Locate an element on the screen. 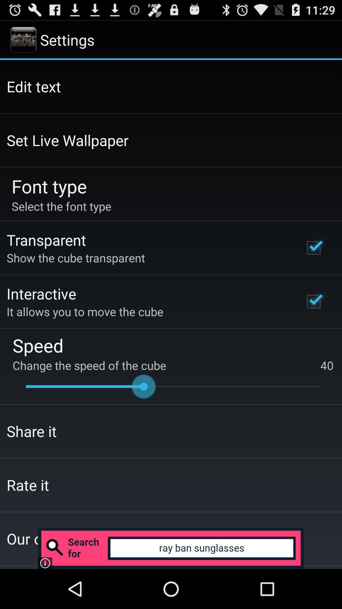 The image size is (342, 609). choose the icon below show the cube item is located at coordinates (41, 293).